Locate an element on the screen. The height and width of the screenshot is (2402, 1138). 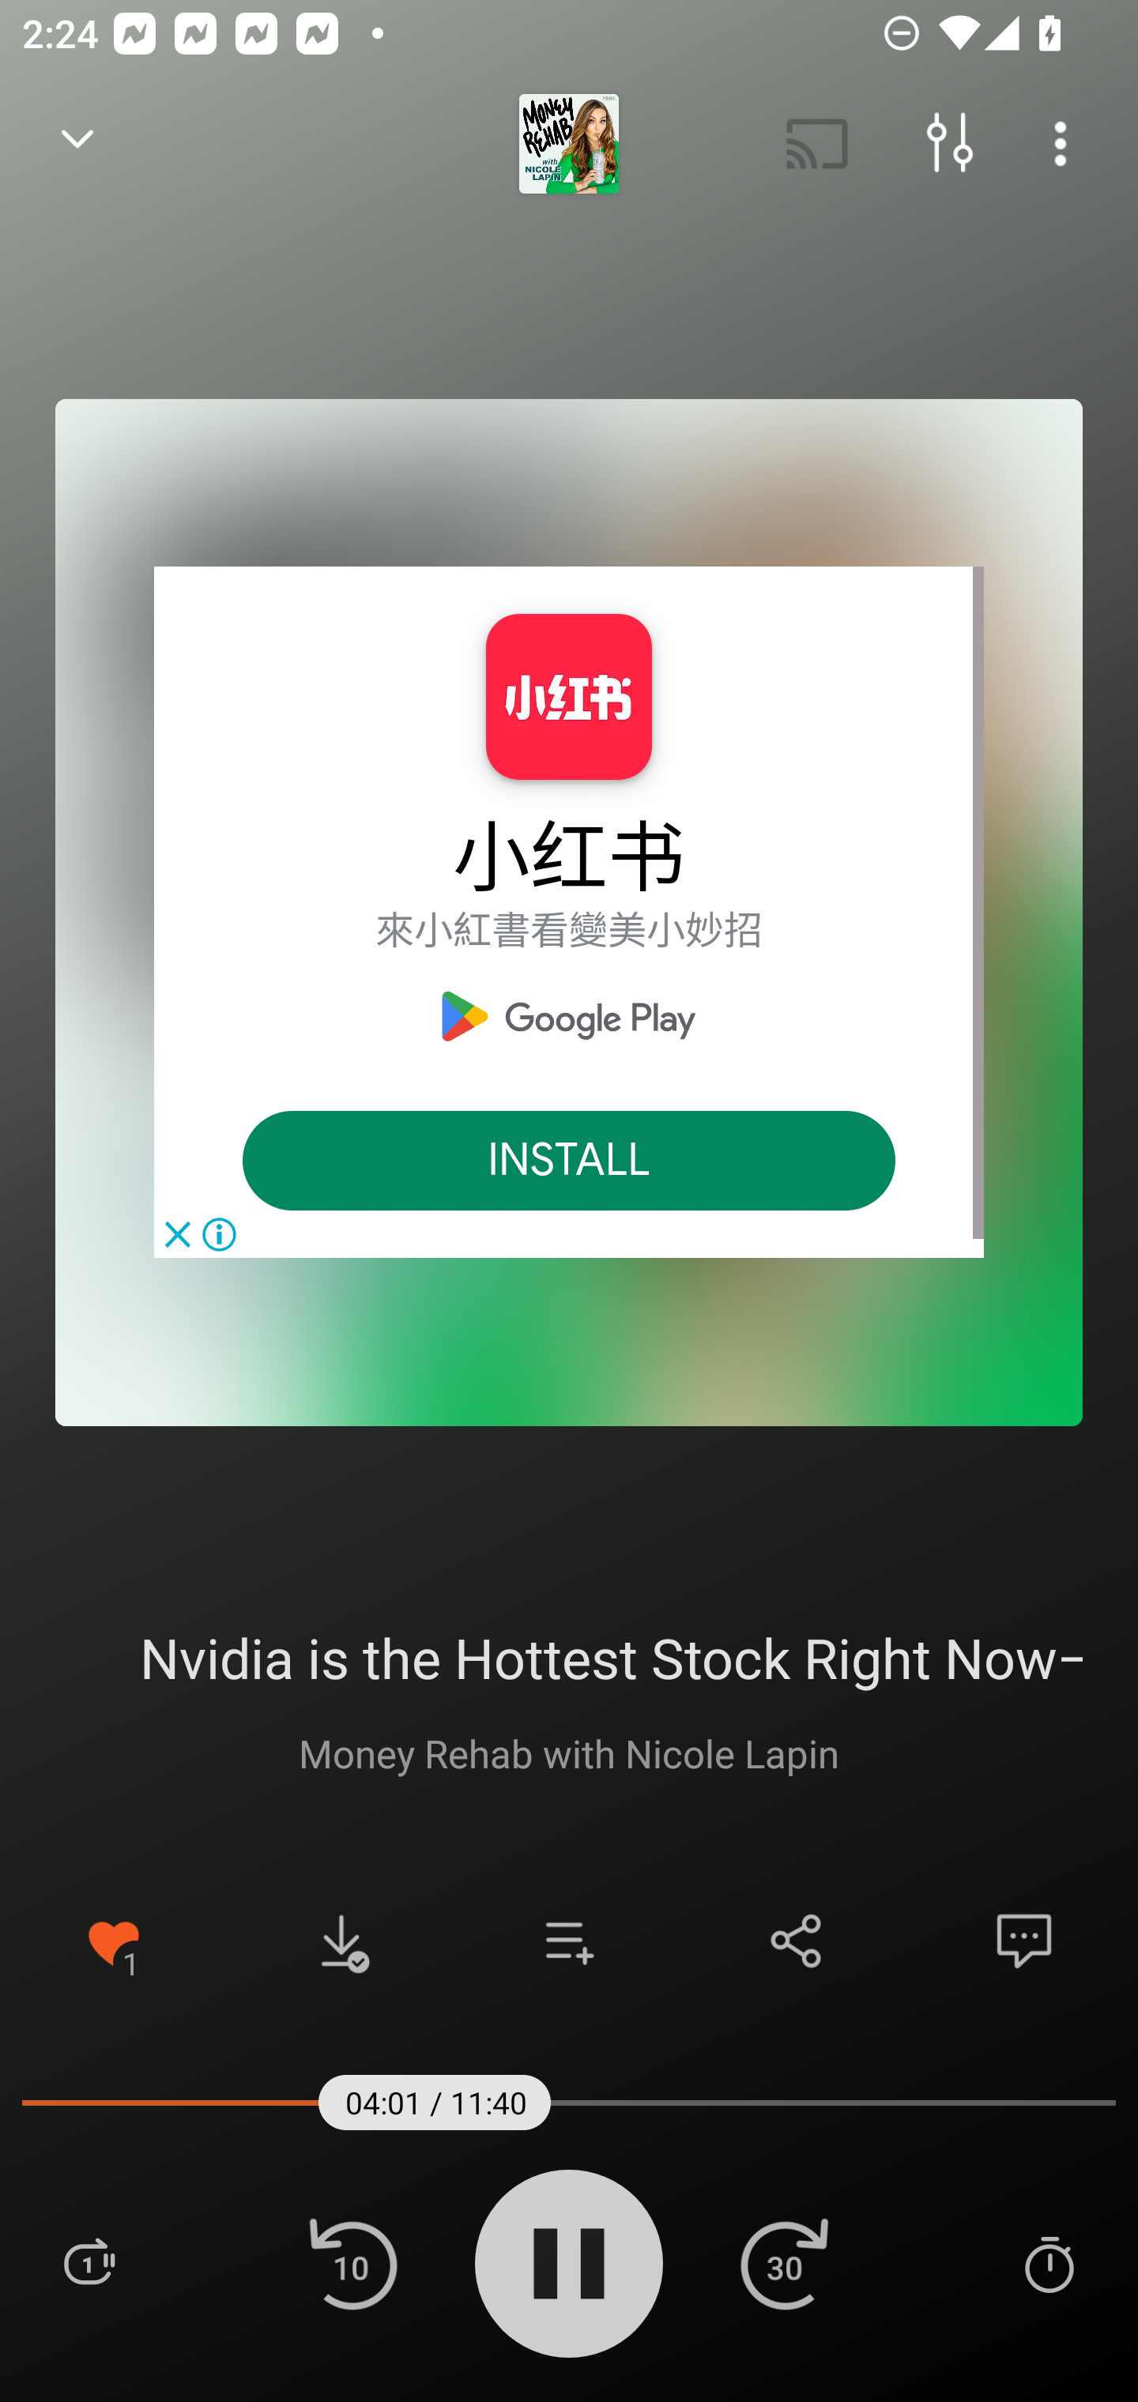
INSTALL is located at coordinates (569, 1161).